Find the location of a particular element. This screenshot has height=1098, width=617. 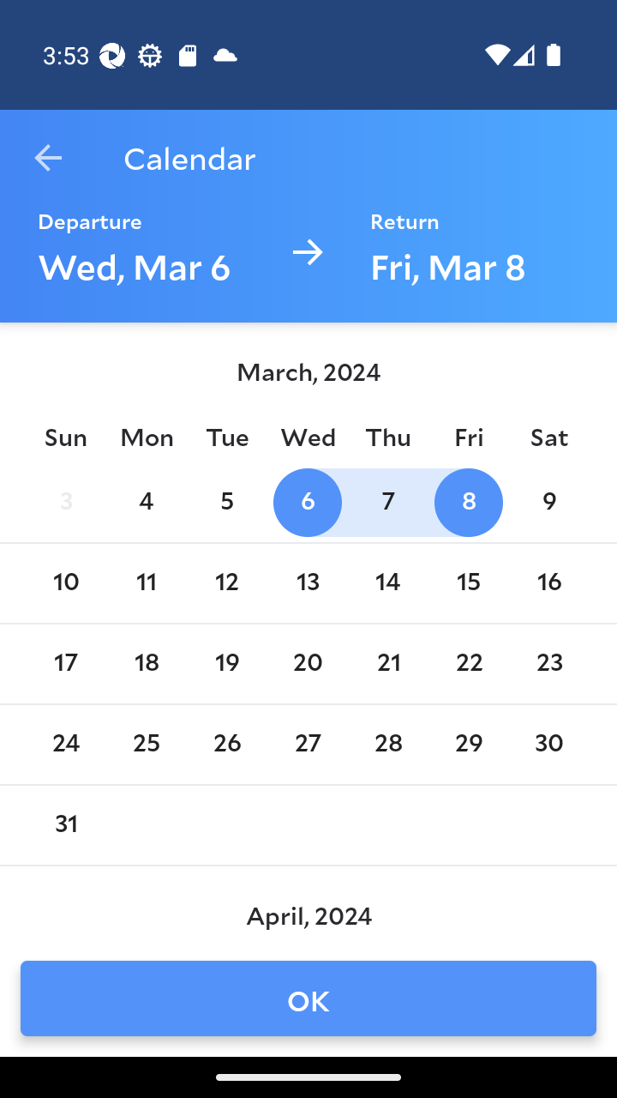

8 is located at coordinates (468, 503).